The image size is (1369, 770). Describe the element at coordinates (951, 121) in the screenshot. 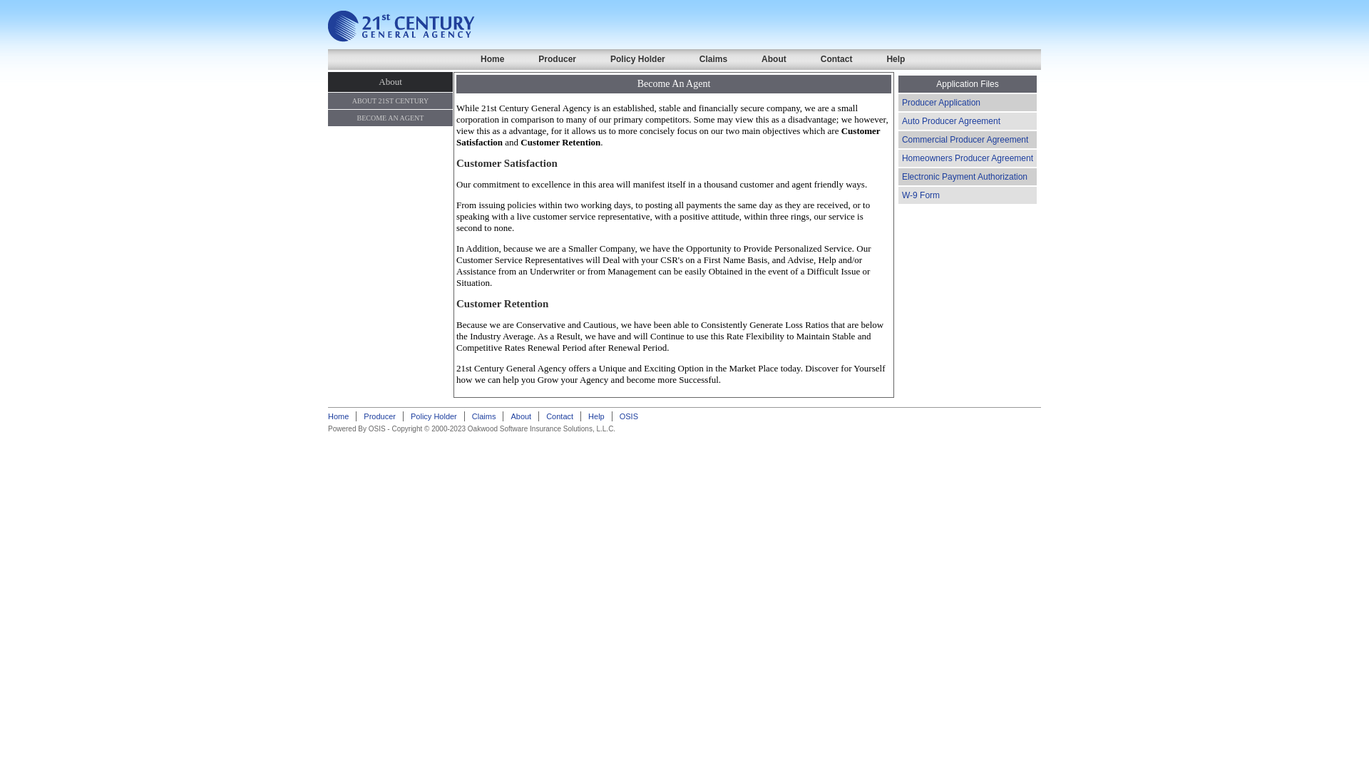

I see `Auto Producer Agreement` at that location.